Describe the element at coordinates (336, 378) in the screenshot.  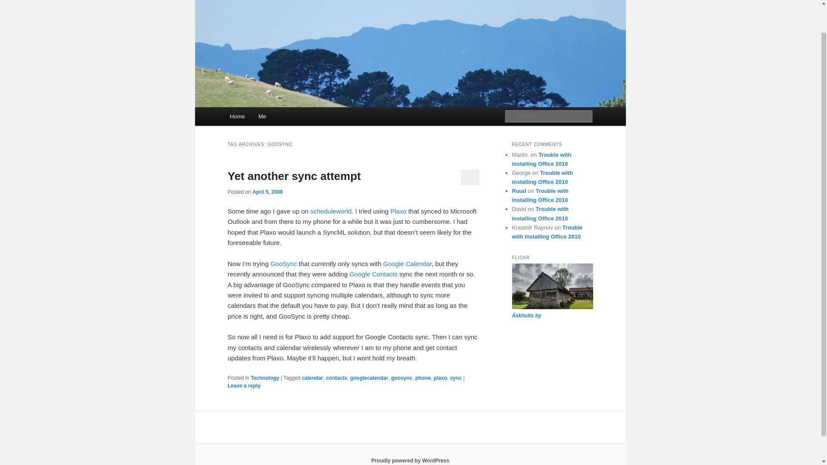
I see `contacts` at that location.